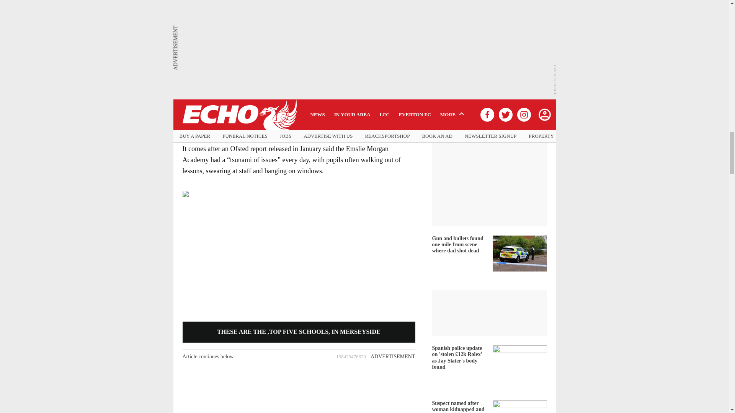 This screenshot has width=735, height=413. I want to click on 3rd party ad content, so click(298, 388).